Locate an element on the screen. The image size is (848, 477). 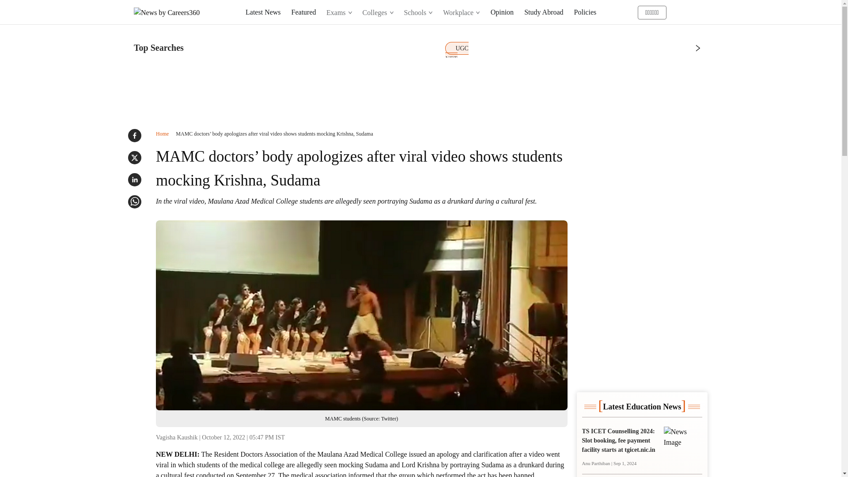
Latest News is located at coordinates (263, 12).